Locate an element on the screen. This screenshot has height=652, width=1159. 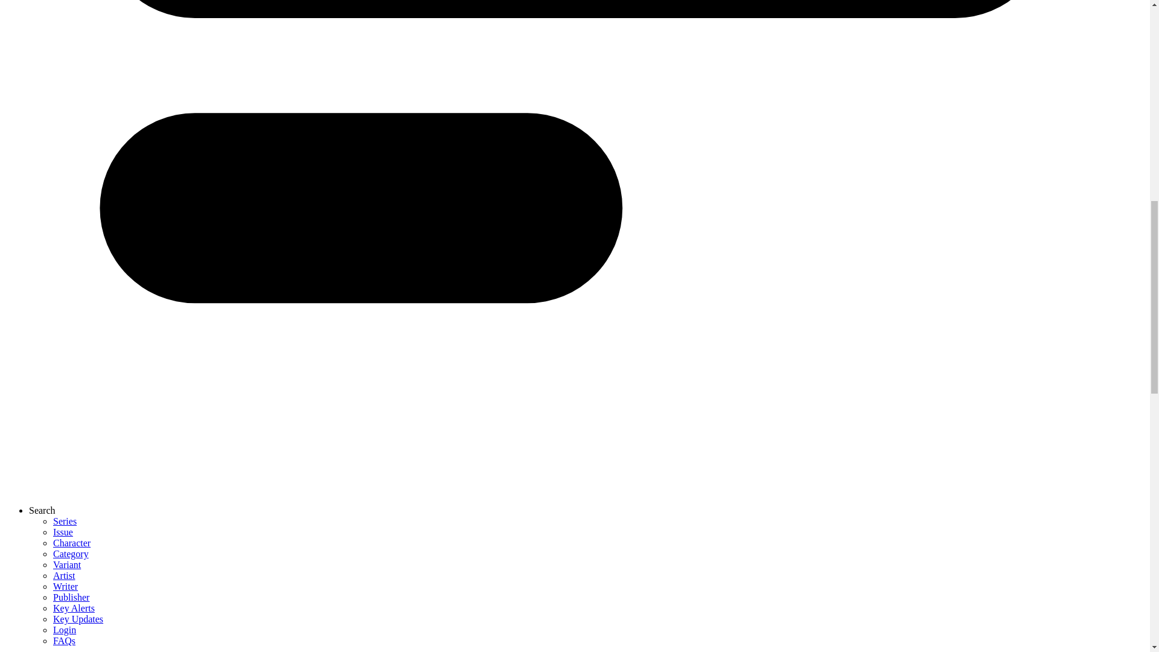
Category is located at coordinates (71, 554).